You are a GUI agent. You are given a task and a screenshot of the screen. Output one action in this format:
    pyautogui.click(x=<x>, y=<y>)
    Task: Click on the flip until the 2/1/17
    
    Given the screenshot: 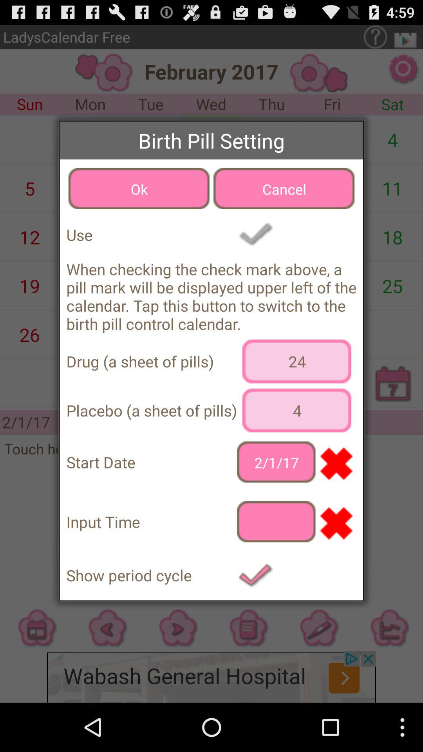 What is the action you would take?
    pyautogui.click(x=276, y=462)
    